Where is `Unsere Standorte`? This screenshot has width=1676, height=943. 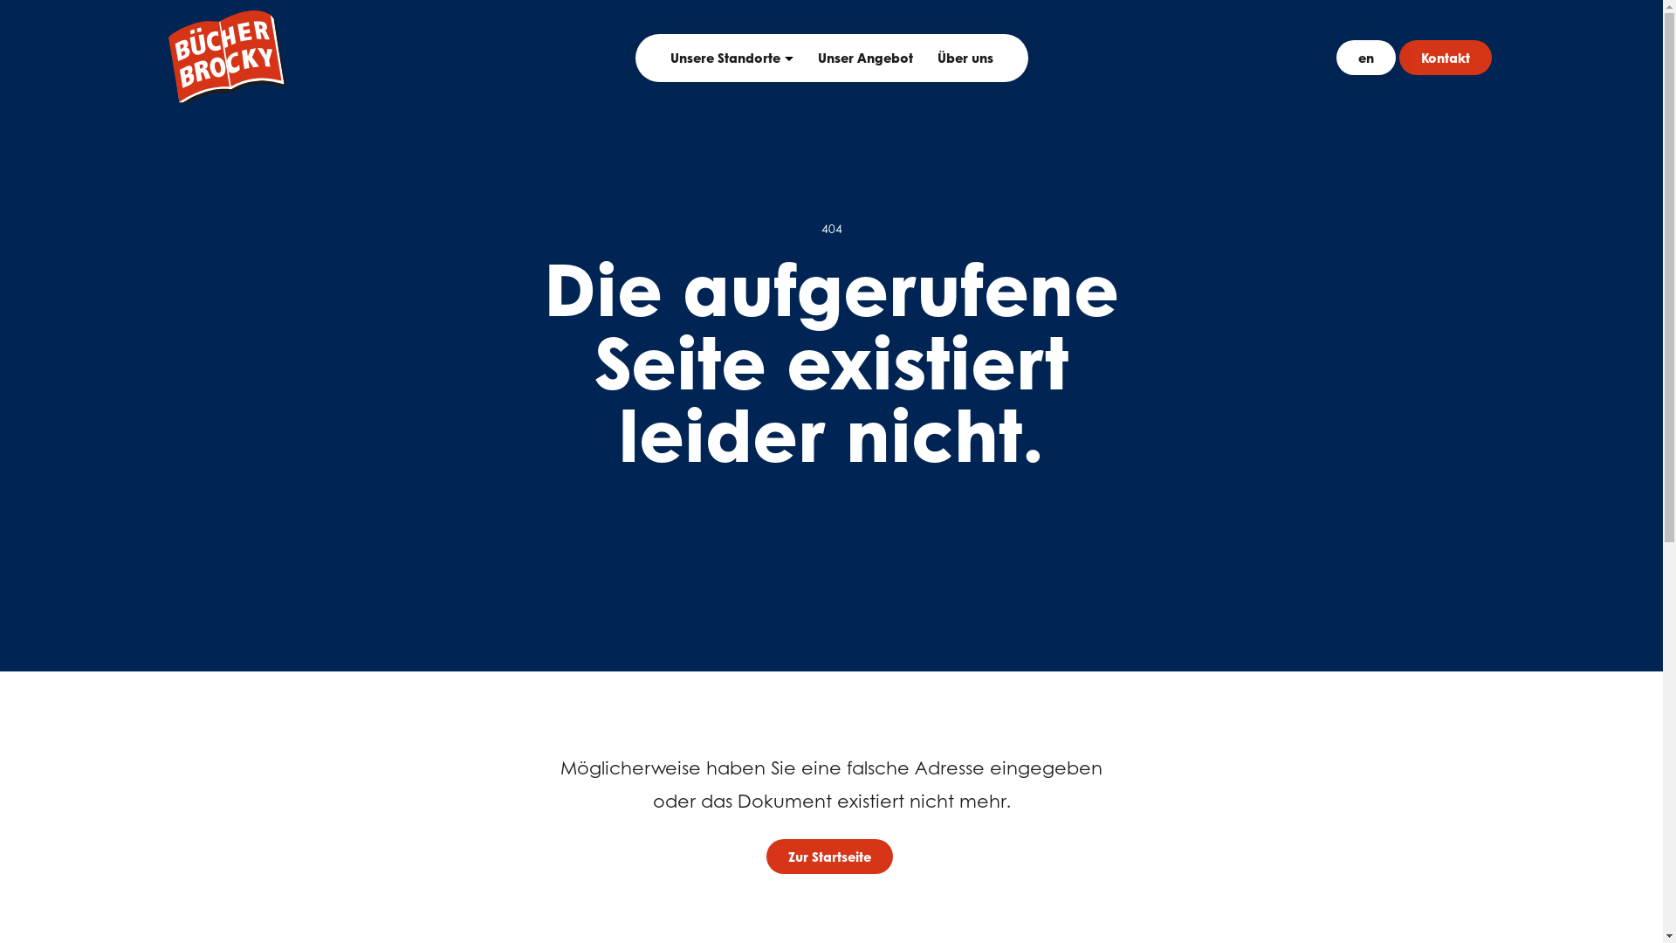 Unsere Standorte is located at coordinates (725, 58).